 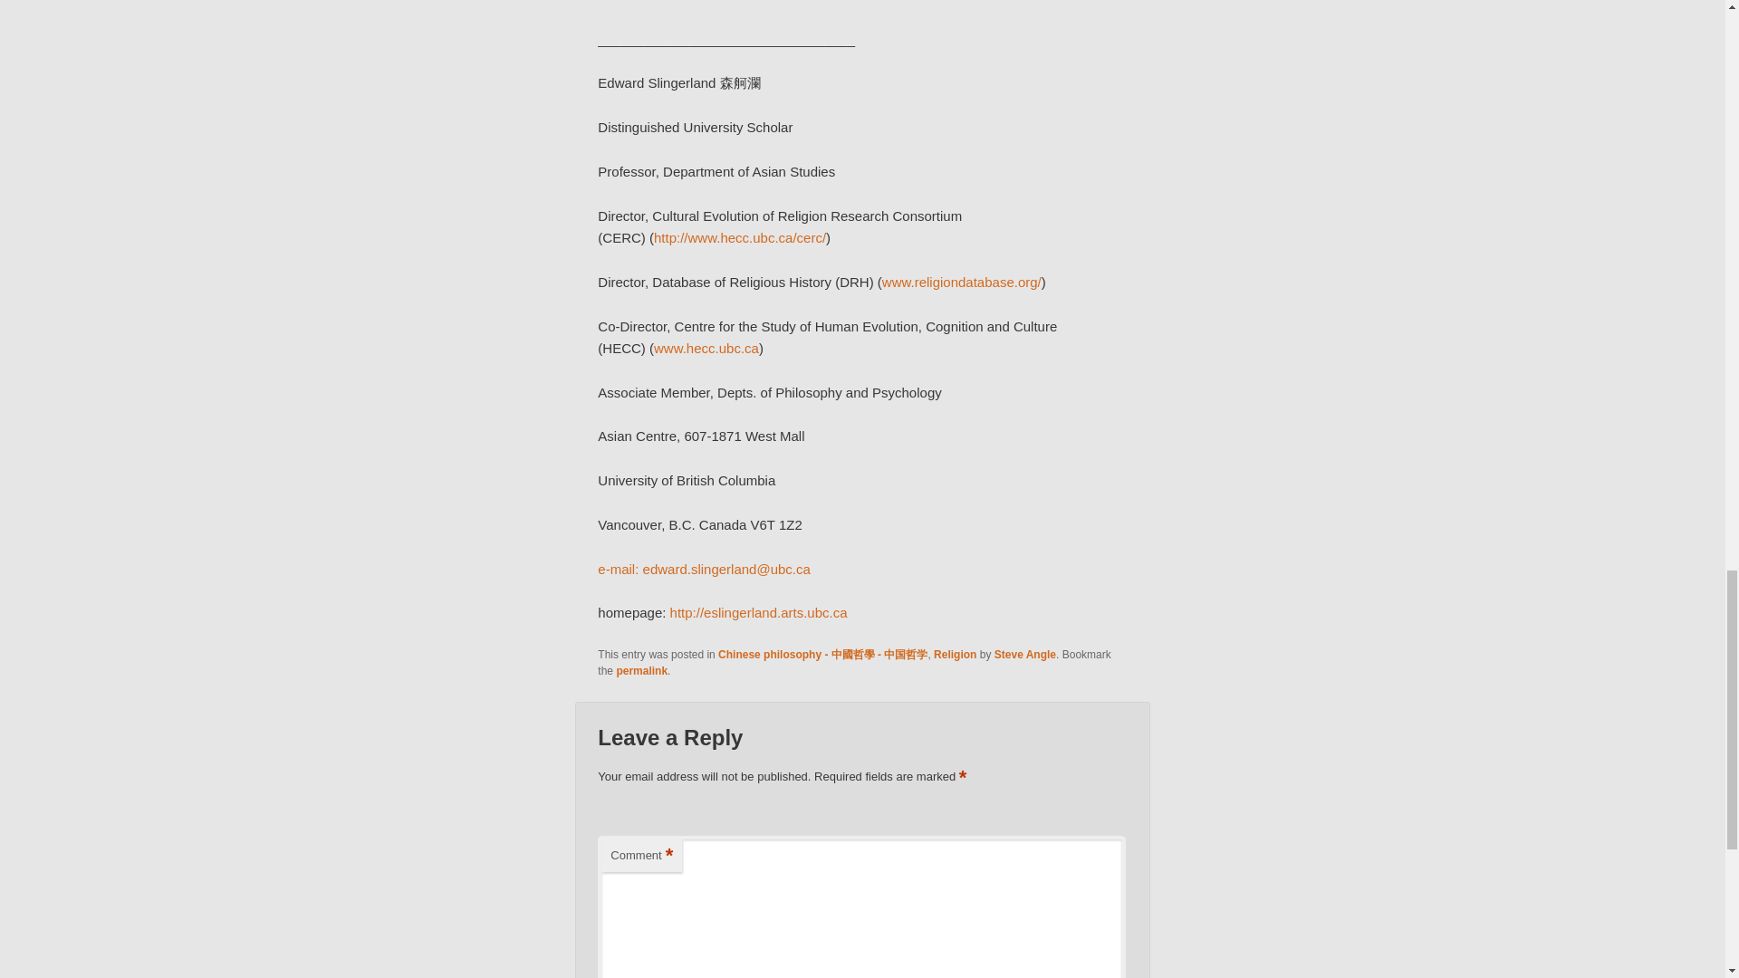 I want to click on Steve Angle, so click(x=1025, y=655).